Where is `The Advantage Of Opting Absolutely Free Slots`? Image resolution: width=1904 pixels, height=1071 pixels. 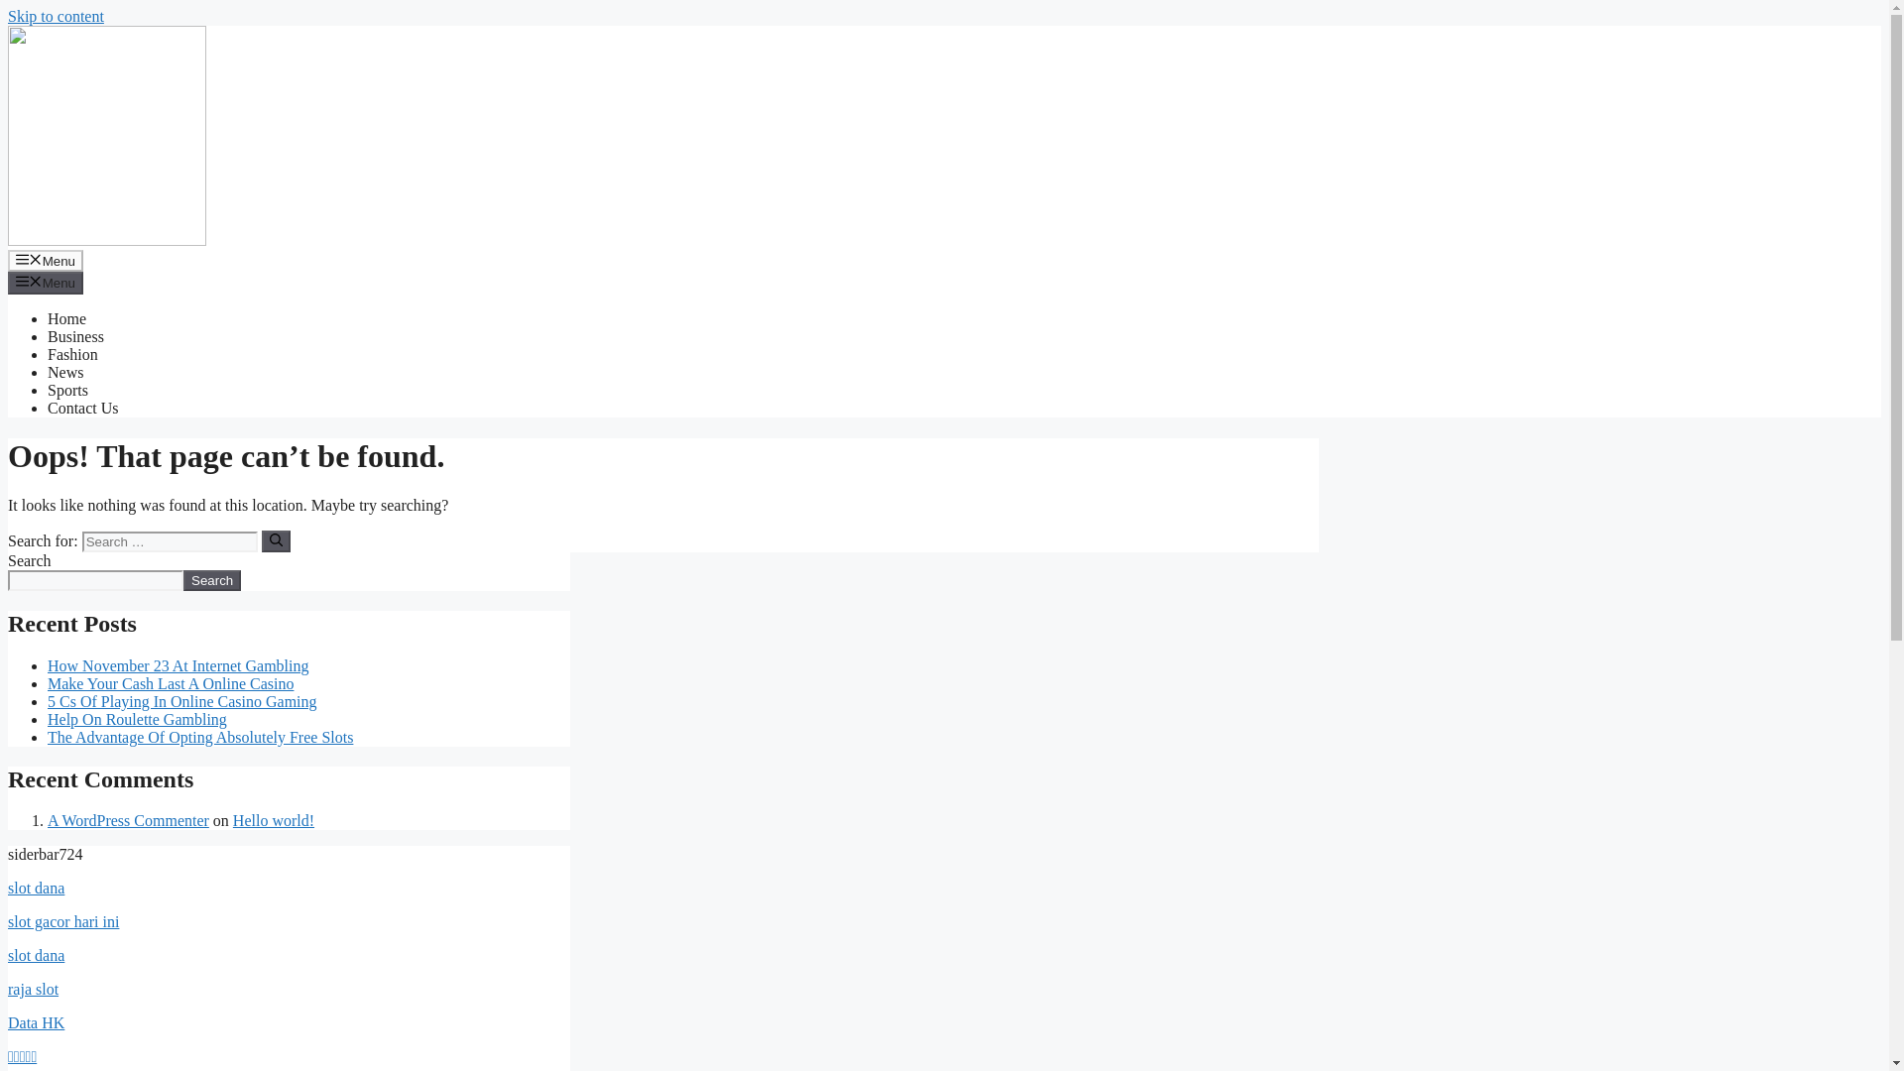 The Advantage Of Opting Absolutely Free Slots is located at coordinates (200, 737).